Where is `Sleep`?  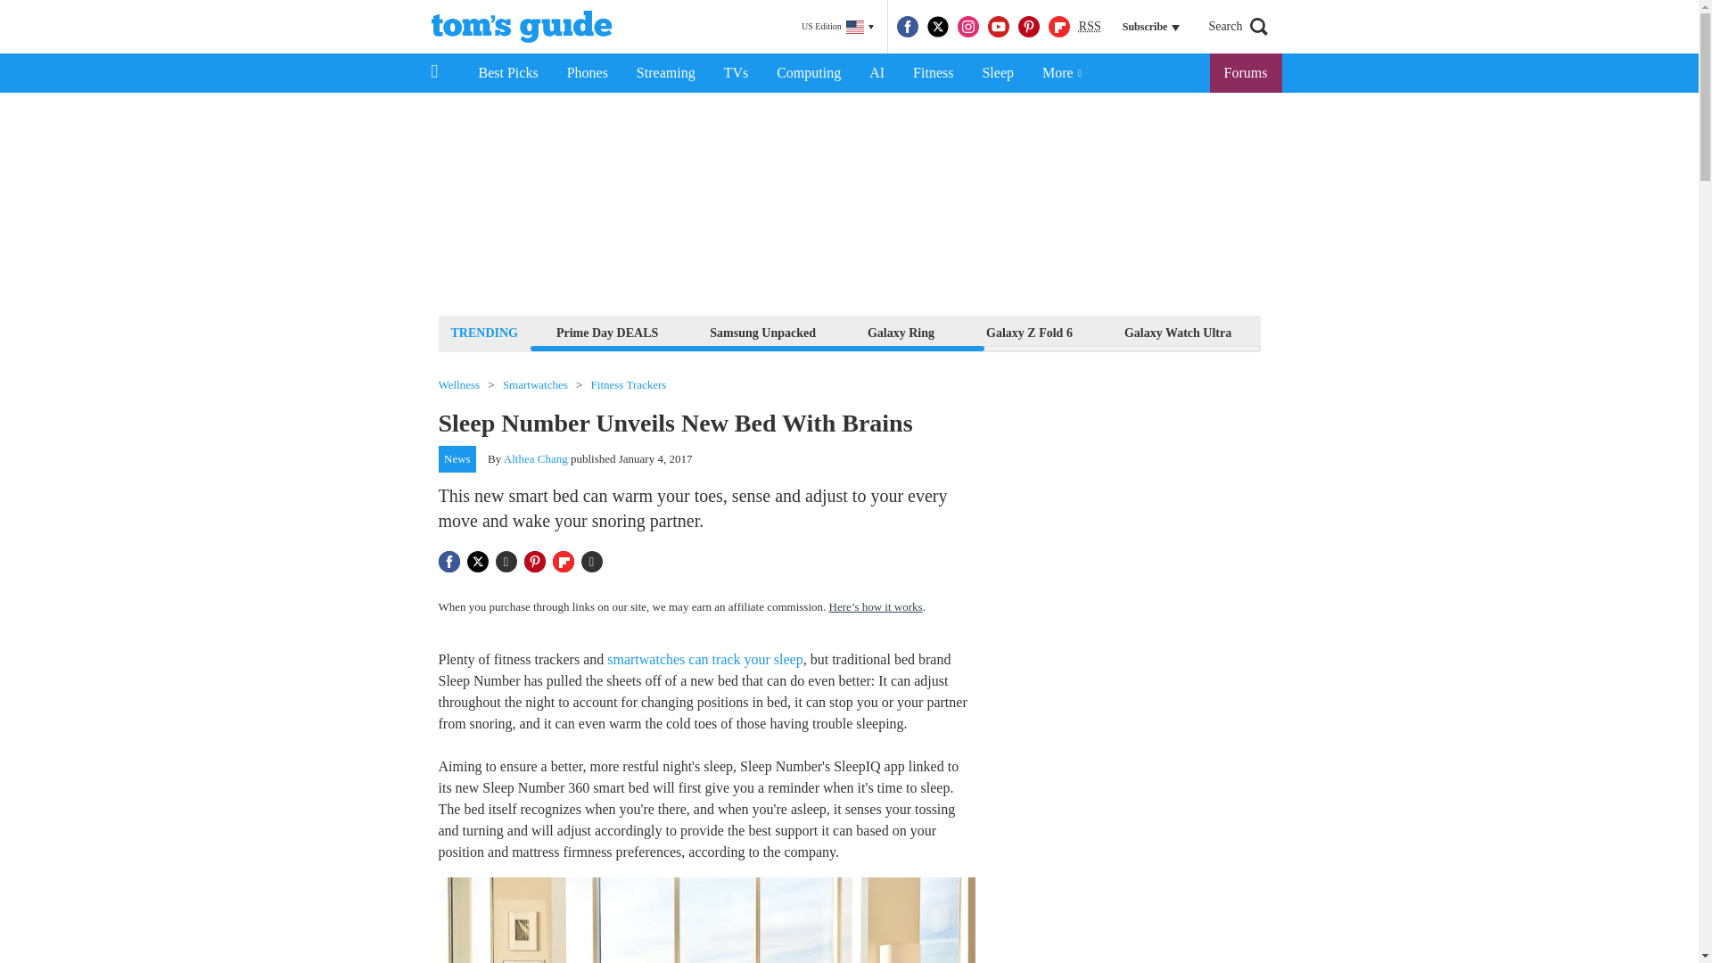
Sleep is located at coordinates (997, 73).